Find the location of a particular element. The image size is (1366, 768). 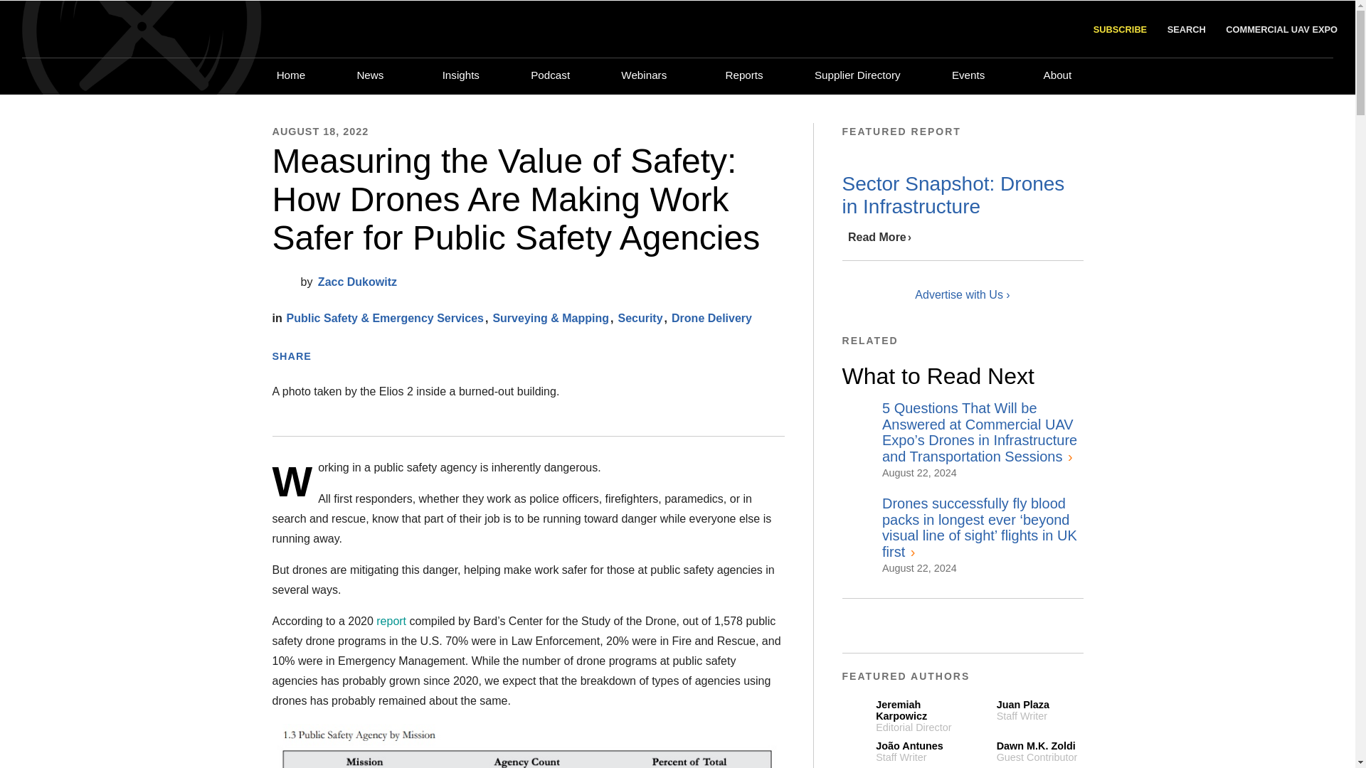

Subscribe is located at coordinates (1118, 30).